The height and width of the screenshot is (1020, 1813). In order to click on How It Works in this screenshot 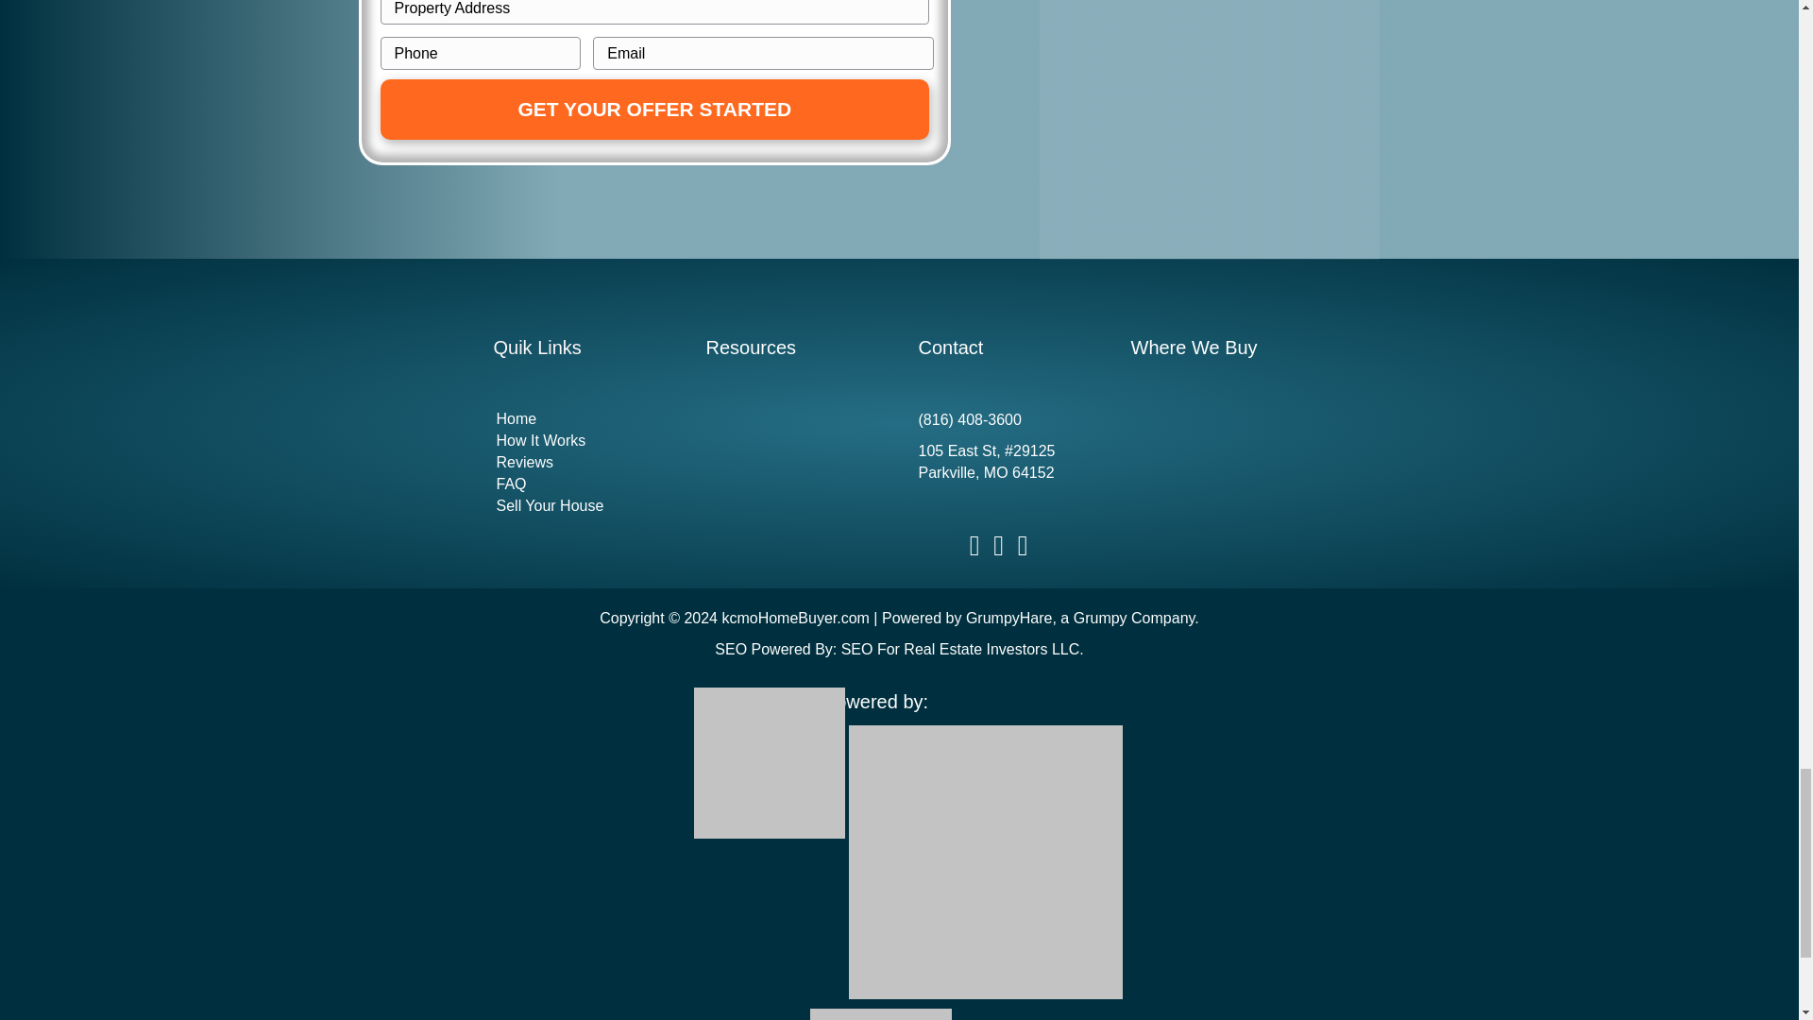, I will do `click(580, 440)`.